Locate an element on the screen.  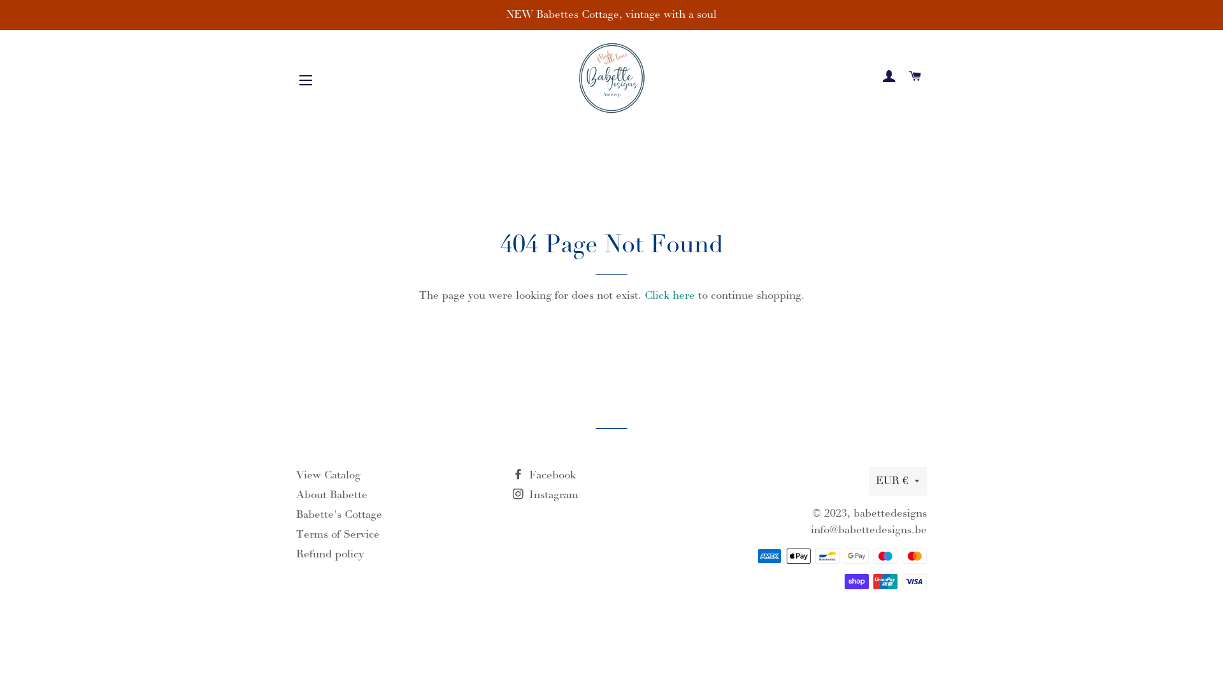
Instagram is located at coordinates (545, 495).